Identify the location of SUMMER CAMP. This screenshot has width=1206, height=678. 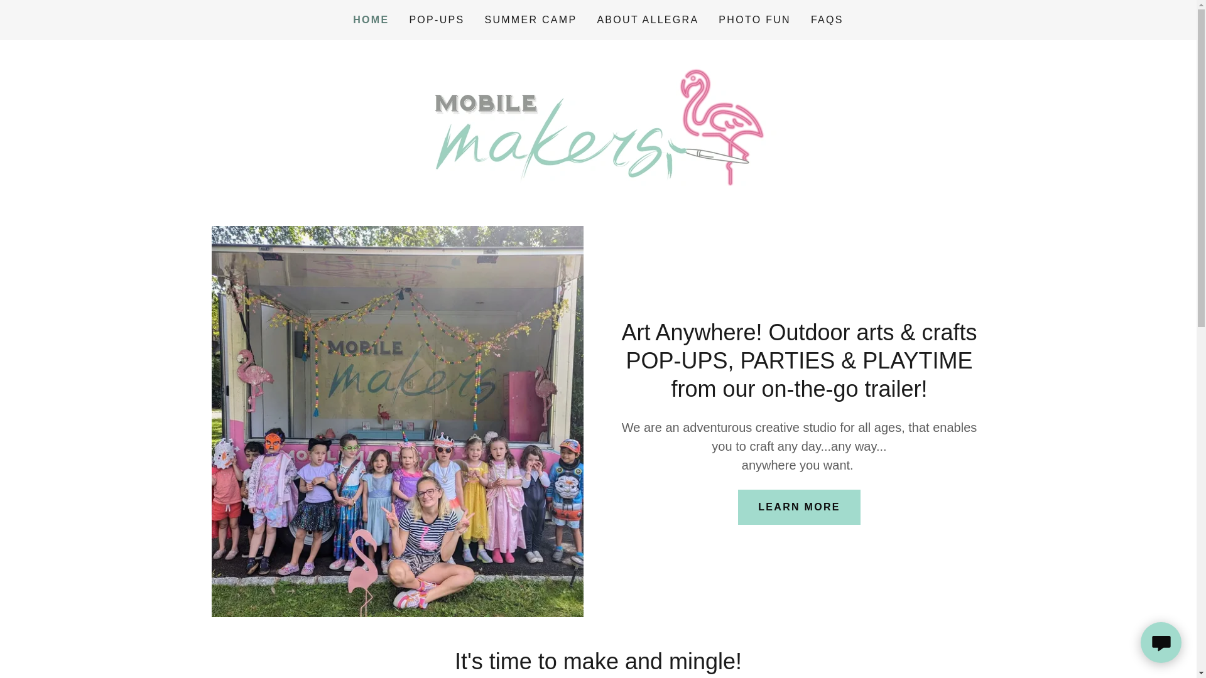
(530, 20).